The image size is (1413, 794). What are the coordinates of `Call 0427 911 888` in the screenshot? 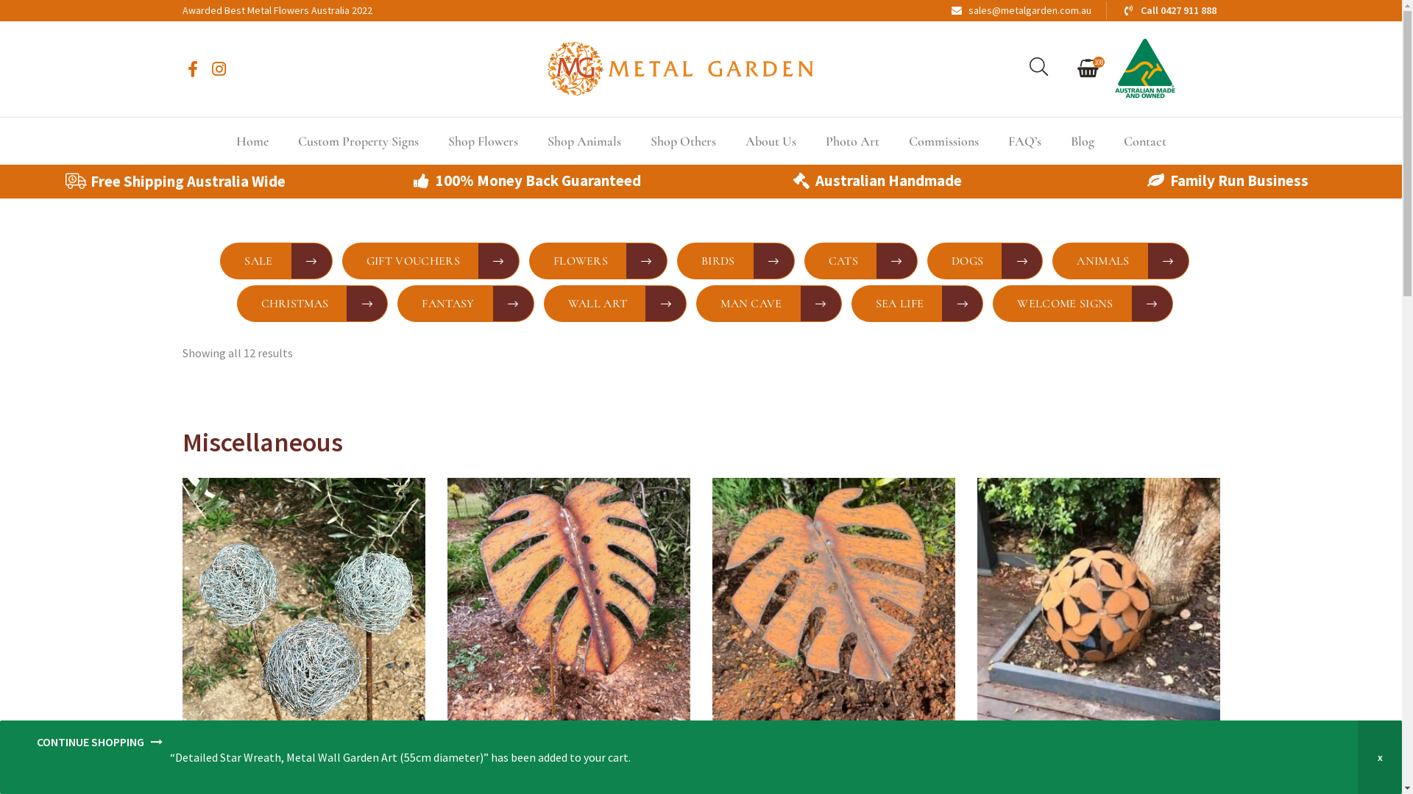 It's located at (1169, 10).